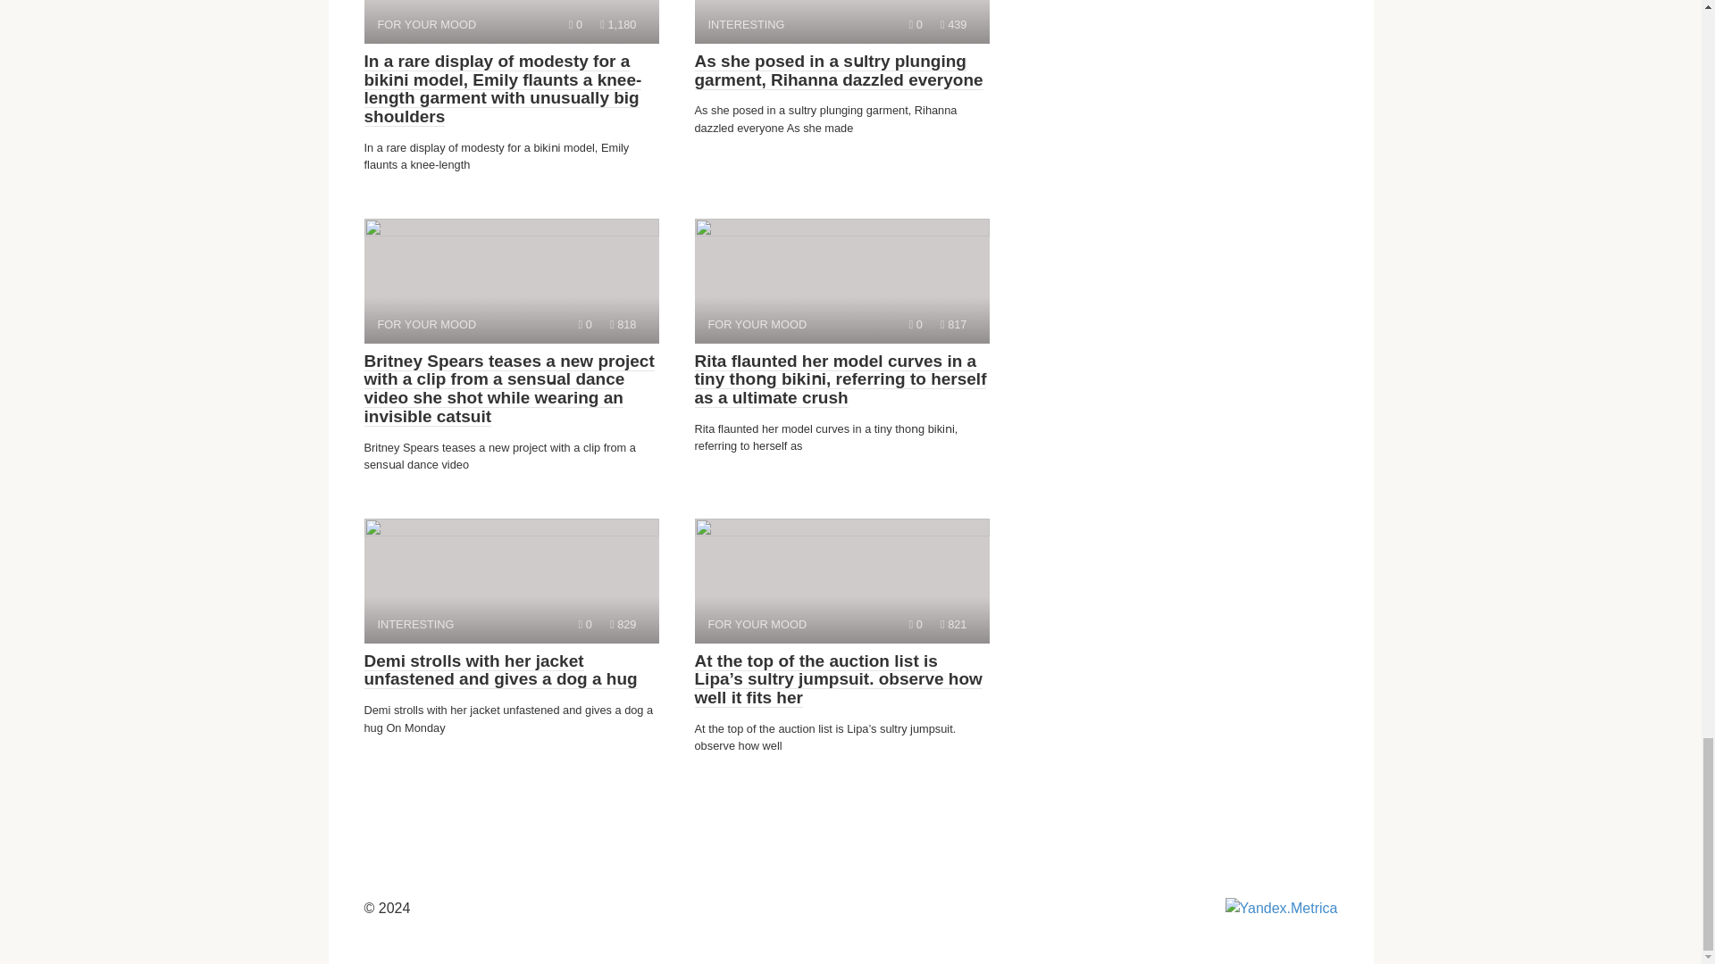 The height and width of the screenshot is (964, 1715). What do you see at coordinates (623, 325) in the screenshot?
I see `Views` at bounding box center [623, 325].